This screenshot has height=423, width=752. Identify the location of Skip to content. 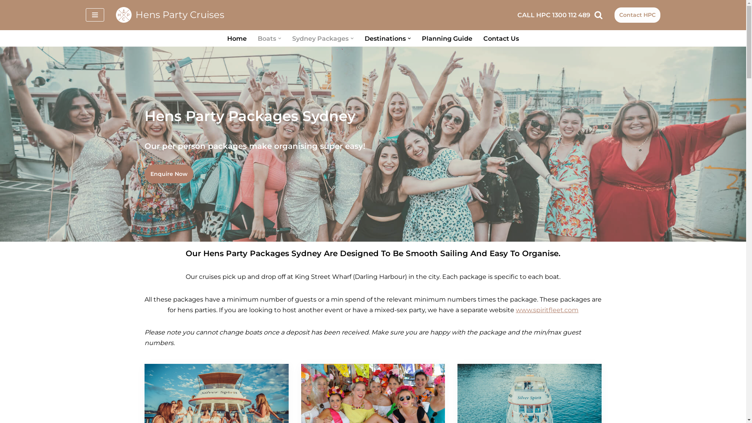
(6, 16).